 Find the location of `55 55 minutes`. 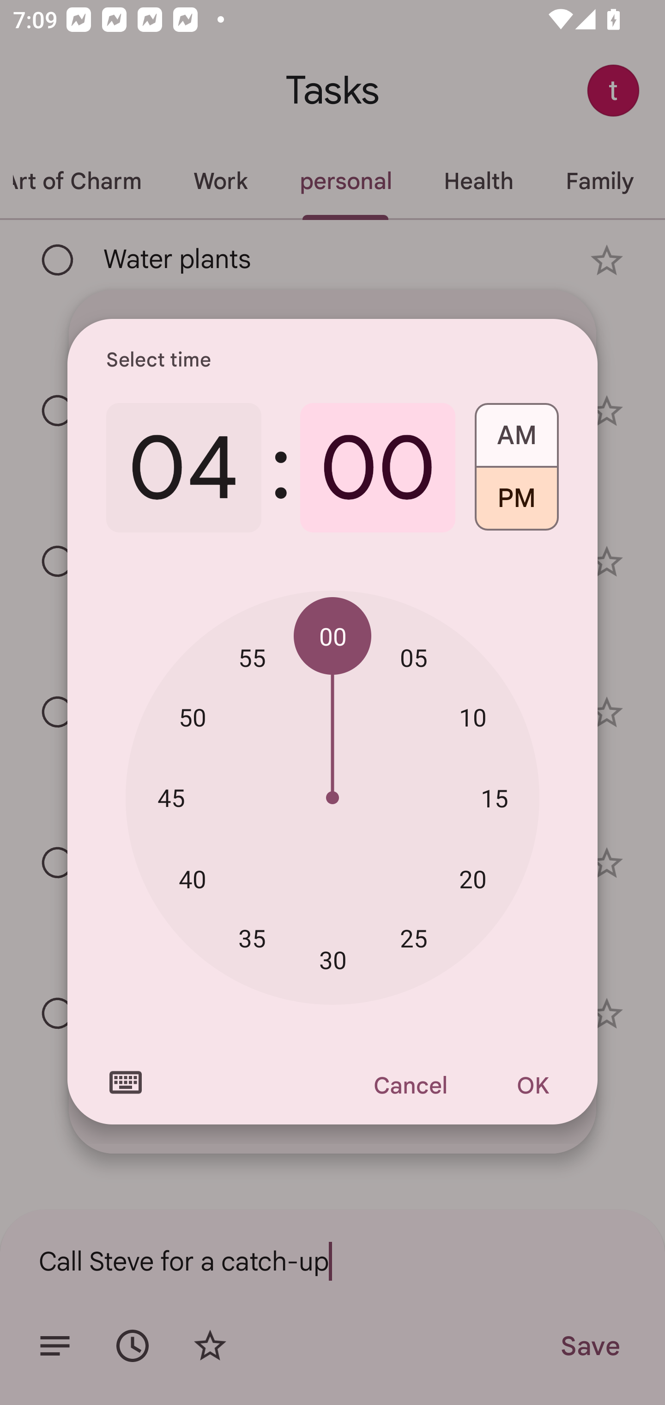

55 55 minutes is located at coordinates (252, 657).